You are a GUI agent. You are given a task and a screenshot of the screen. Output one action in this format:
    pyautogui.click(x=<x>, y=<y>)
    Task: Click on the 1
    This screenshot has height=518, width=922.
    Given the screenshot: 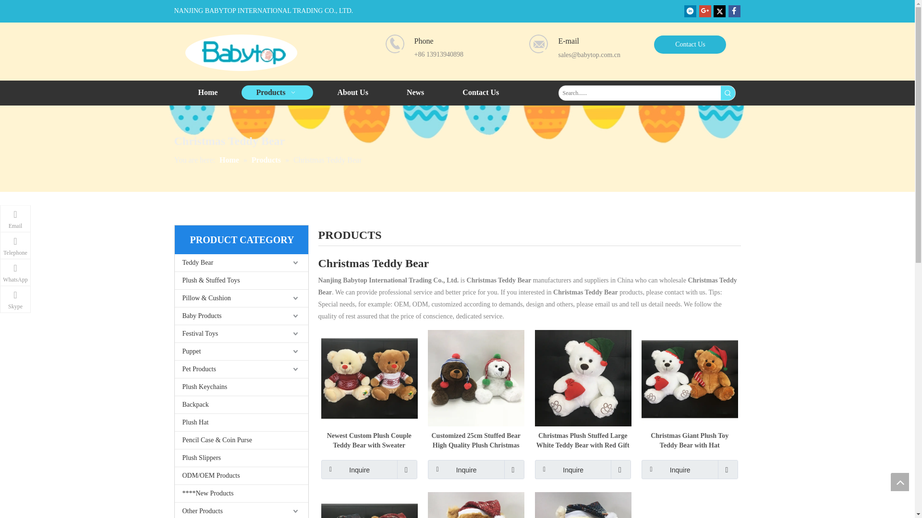 What is the action you would take?
    pyautogui.click(x=241, y=53)
    